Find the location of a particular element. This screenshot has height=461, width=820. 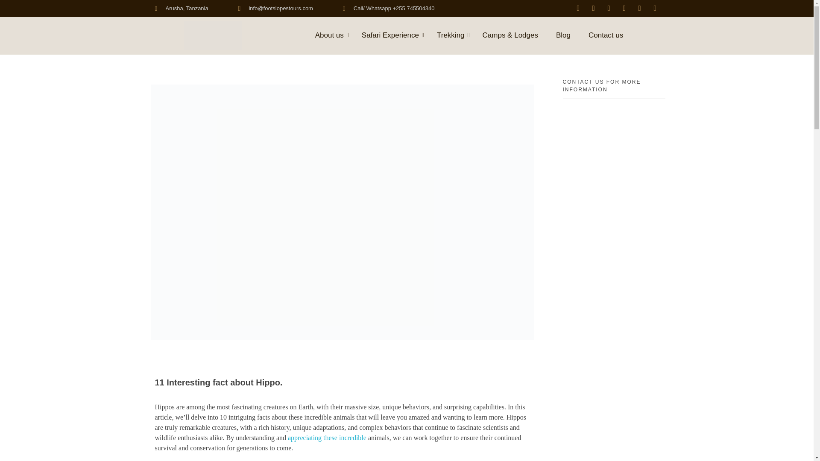

Safari Experience is located at coordinates (390, 36).